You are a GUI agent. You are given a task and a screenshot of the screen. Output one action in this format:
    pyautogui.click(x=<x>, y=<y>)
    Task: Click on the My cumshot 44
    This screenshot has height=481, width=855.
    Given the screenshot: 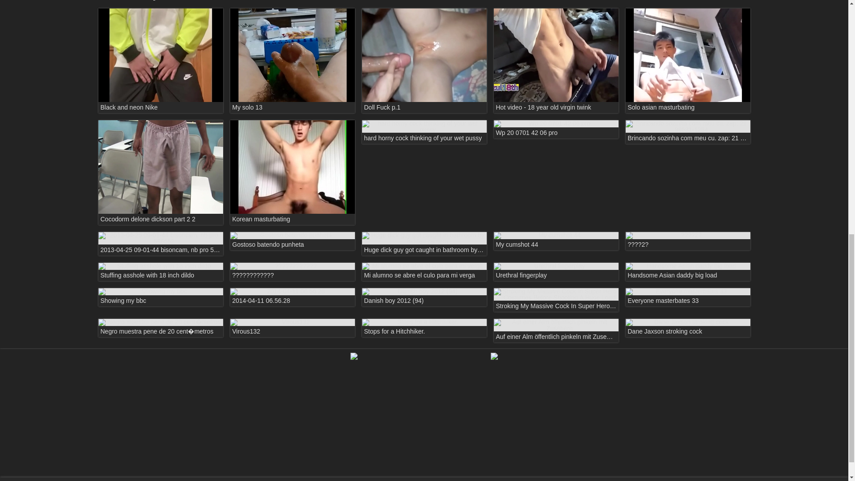 What is the action you would take?
    pyautogui.click(x=556, y=240)
    